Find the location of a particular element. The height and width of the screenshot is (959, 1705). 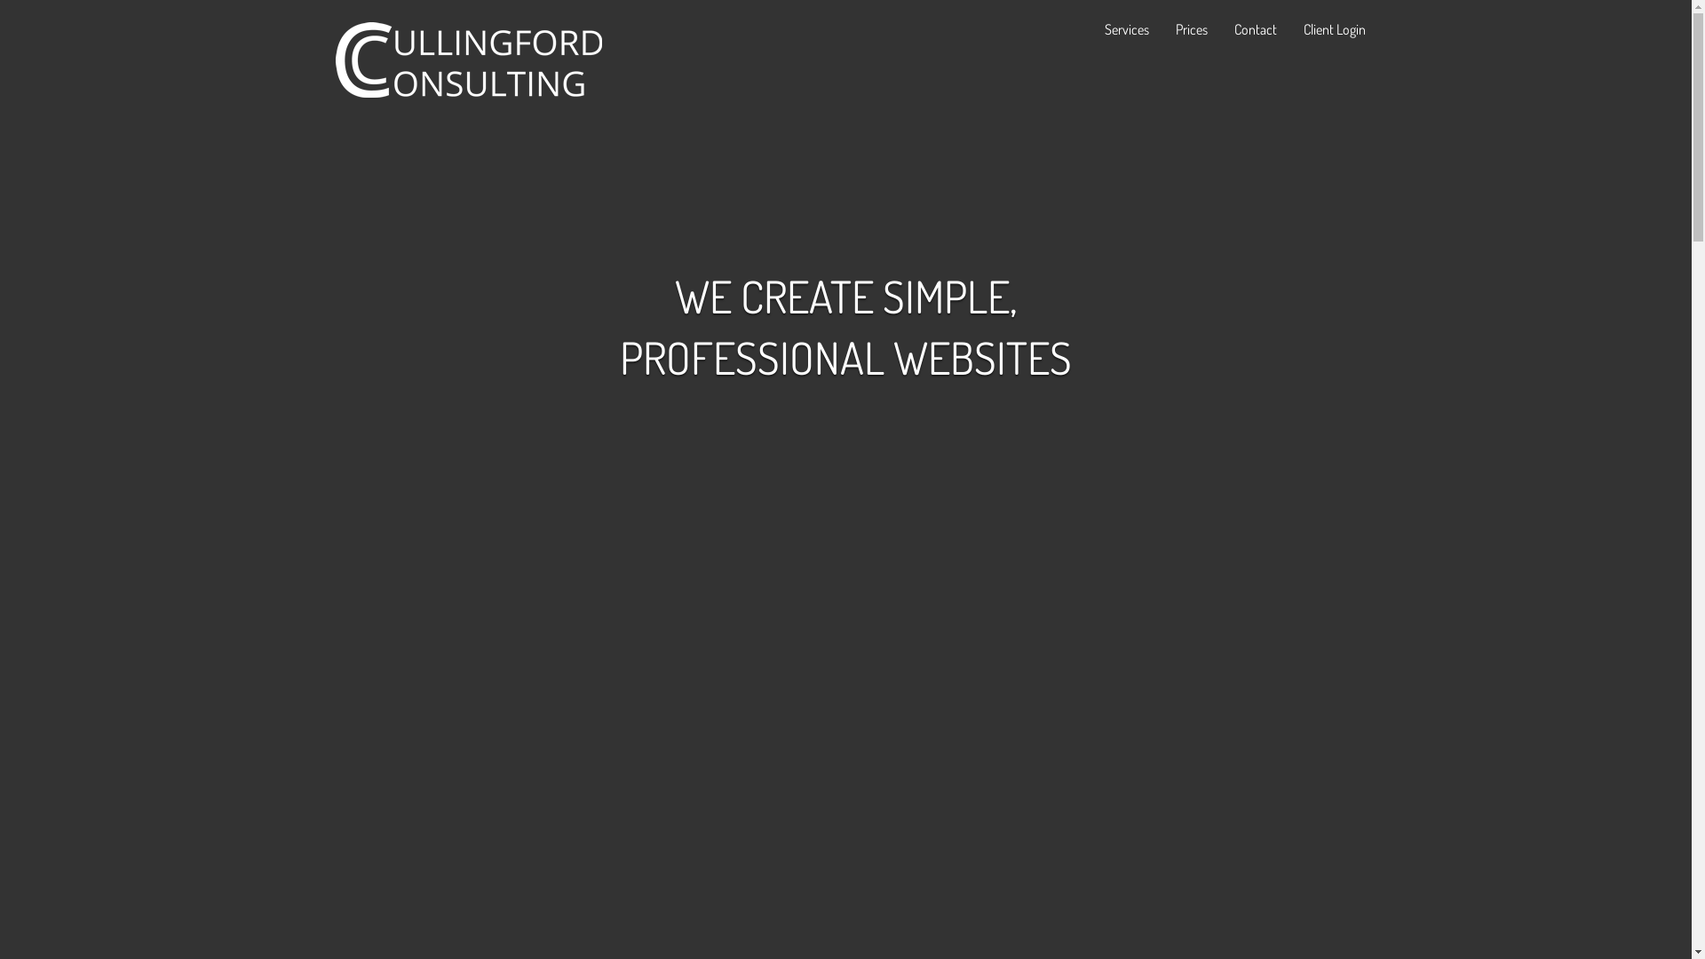

Cullingford Consulting is located at coordinates (469, 60).